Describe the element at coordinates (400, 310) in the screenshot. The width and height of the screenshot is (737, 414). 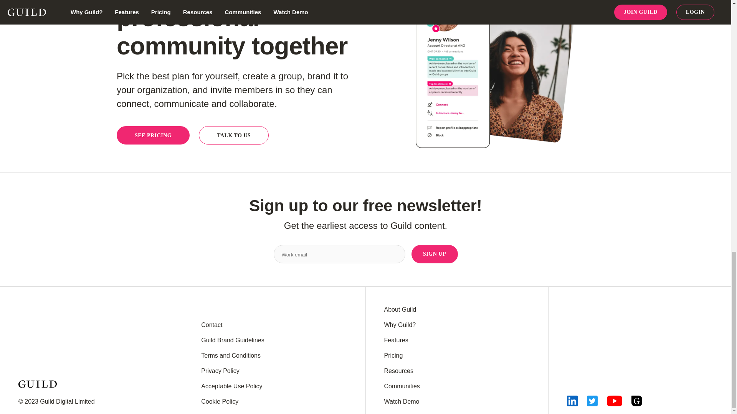
I see `About Guild` at that location.